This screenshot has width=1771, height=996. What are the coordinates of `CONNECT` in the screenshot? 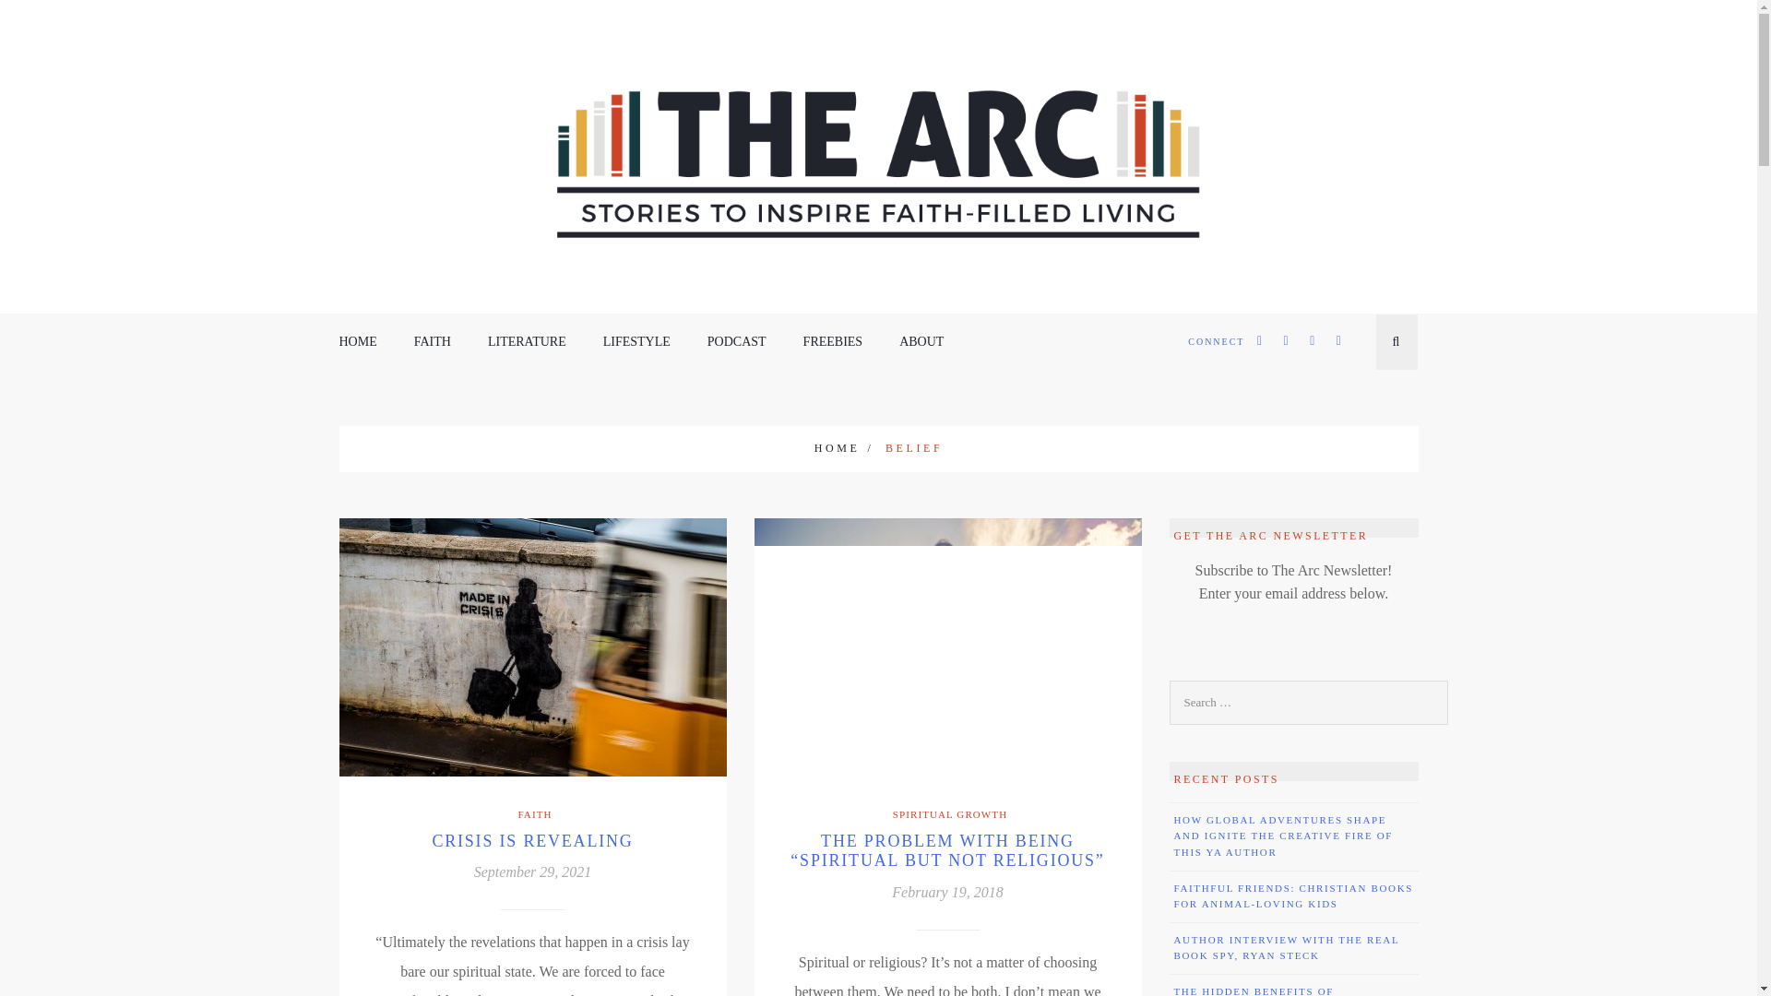 It's located at (1216, 341).